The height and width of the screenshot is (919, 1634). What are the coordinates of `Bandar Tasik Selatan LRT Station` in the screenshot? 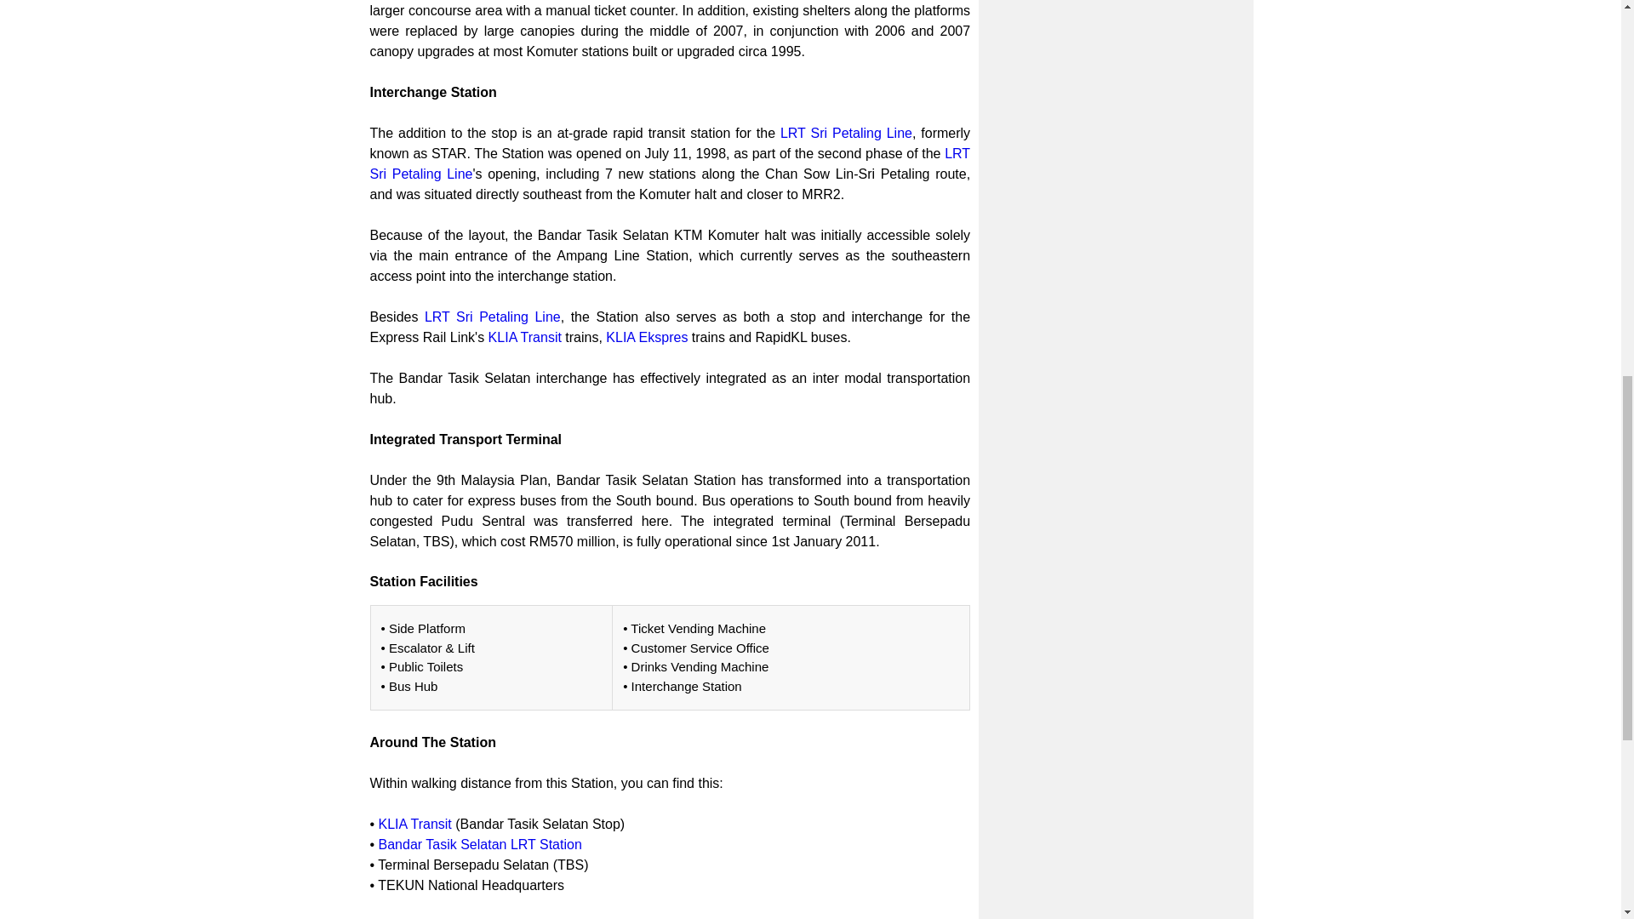 It's located at (480, 844).